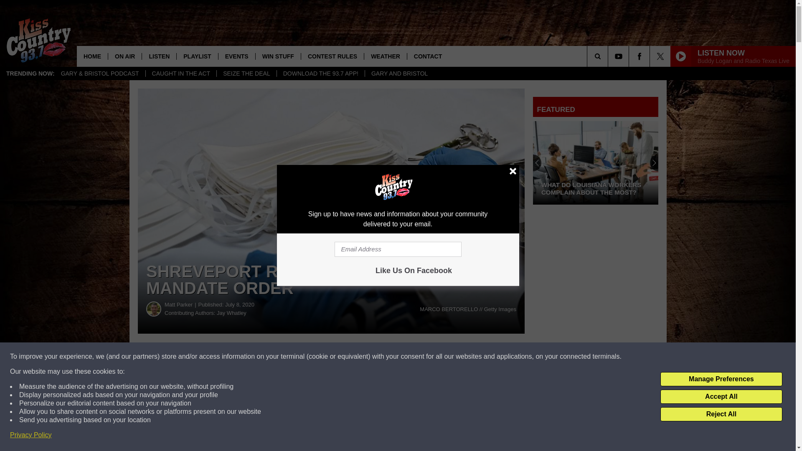 The image size is (802, 451). Describe the element at coordinates (398, 249) in the screenshot. I see `Email Address` at that location.